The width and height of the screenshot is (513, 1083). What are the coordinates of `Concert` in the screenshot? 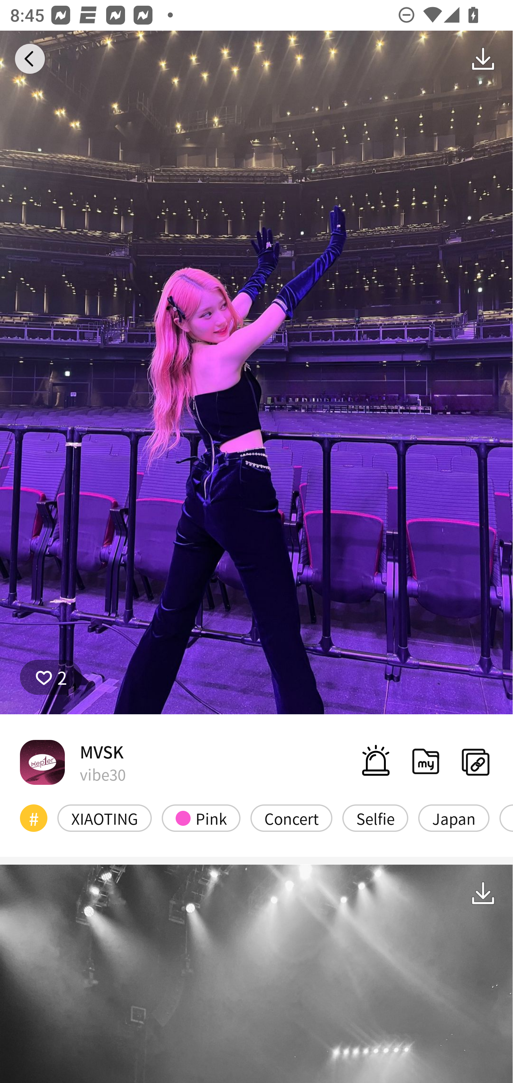 It's located at (291, 818).